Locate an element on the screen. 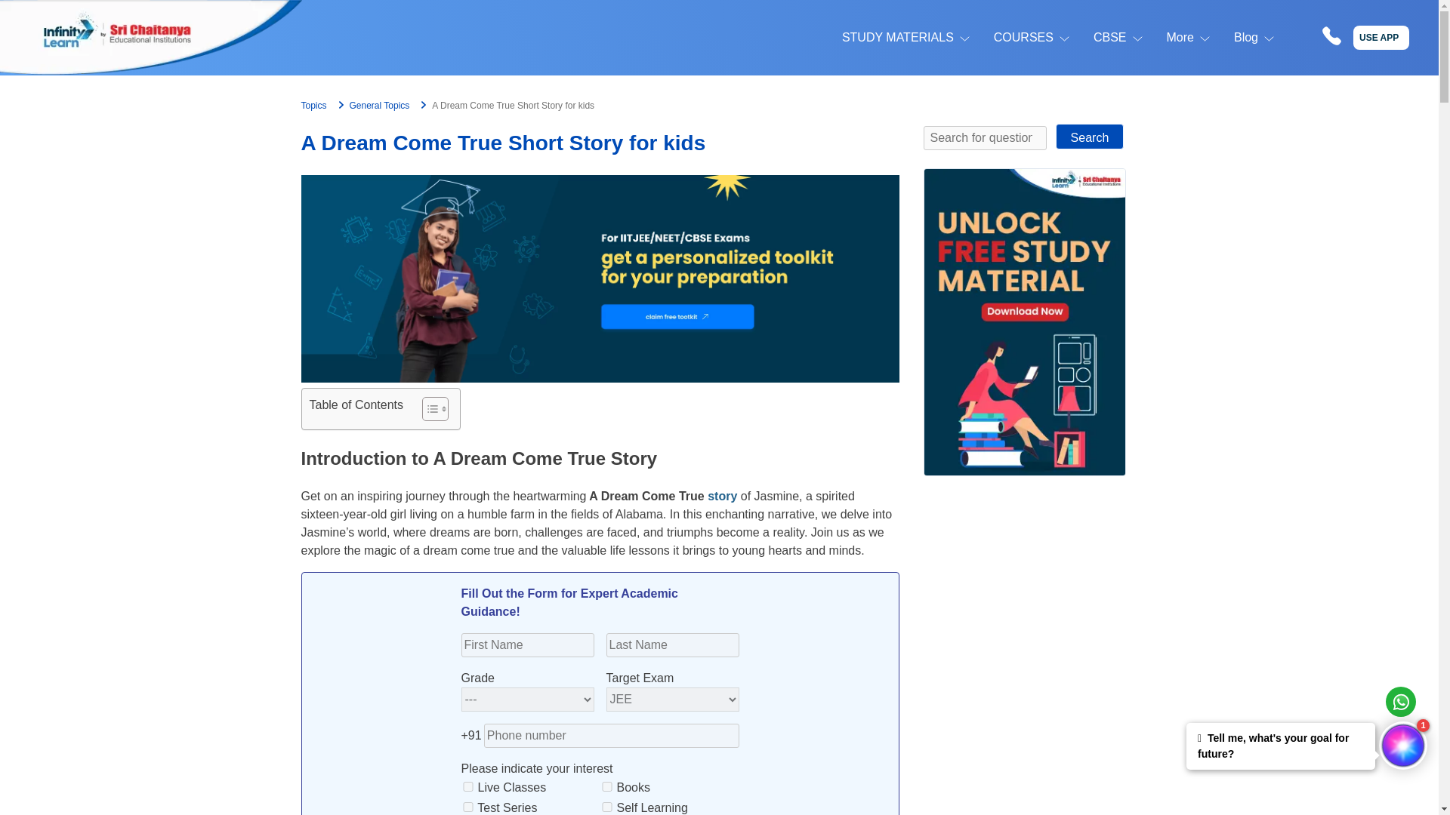 The width and height of the screenshot is (1450, 815). Live Classes is located at coordinates (468, 786).